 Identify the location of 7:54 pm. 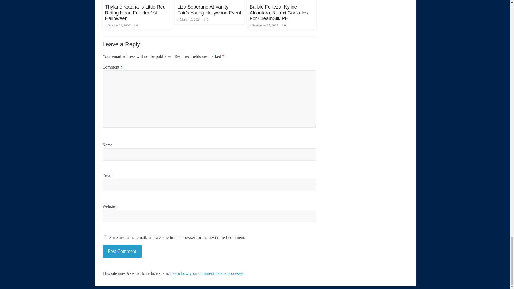
(117, 25).